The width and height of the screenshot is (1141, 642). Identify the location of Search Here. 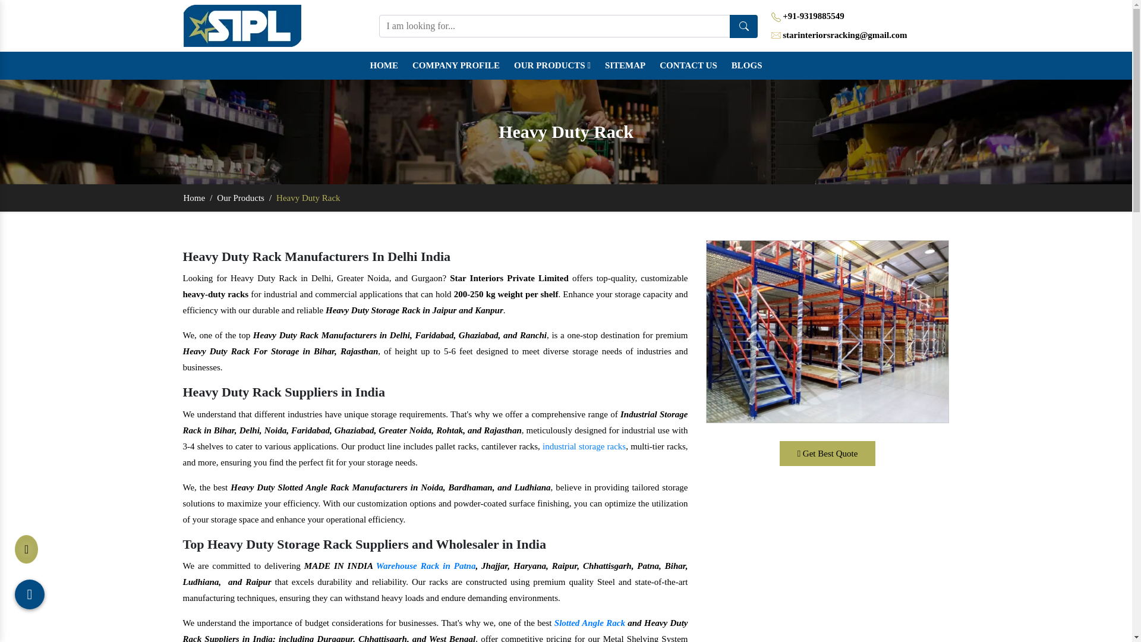
(743, 25).